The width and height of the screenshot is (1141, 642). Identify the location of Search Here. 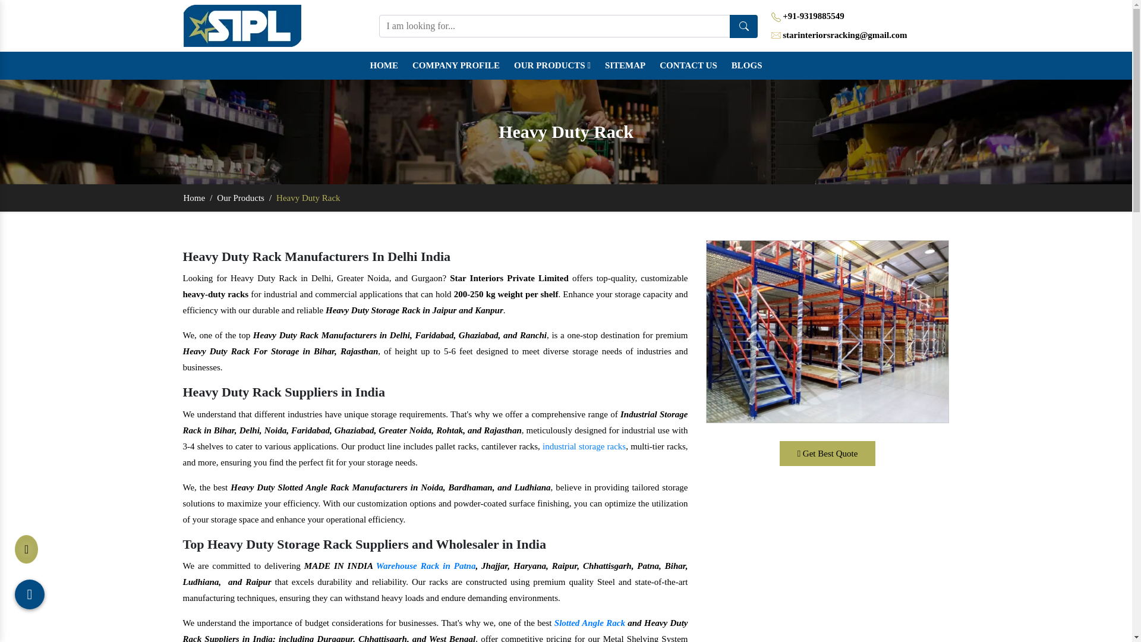
(743, 25).